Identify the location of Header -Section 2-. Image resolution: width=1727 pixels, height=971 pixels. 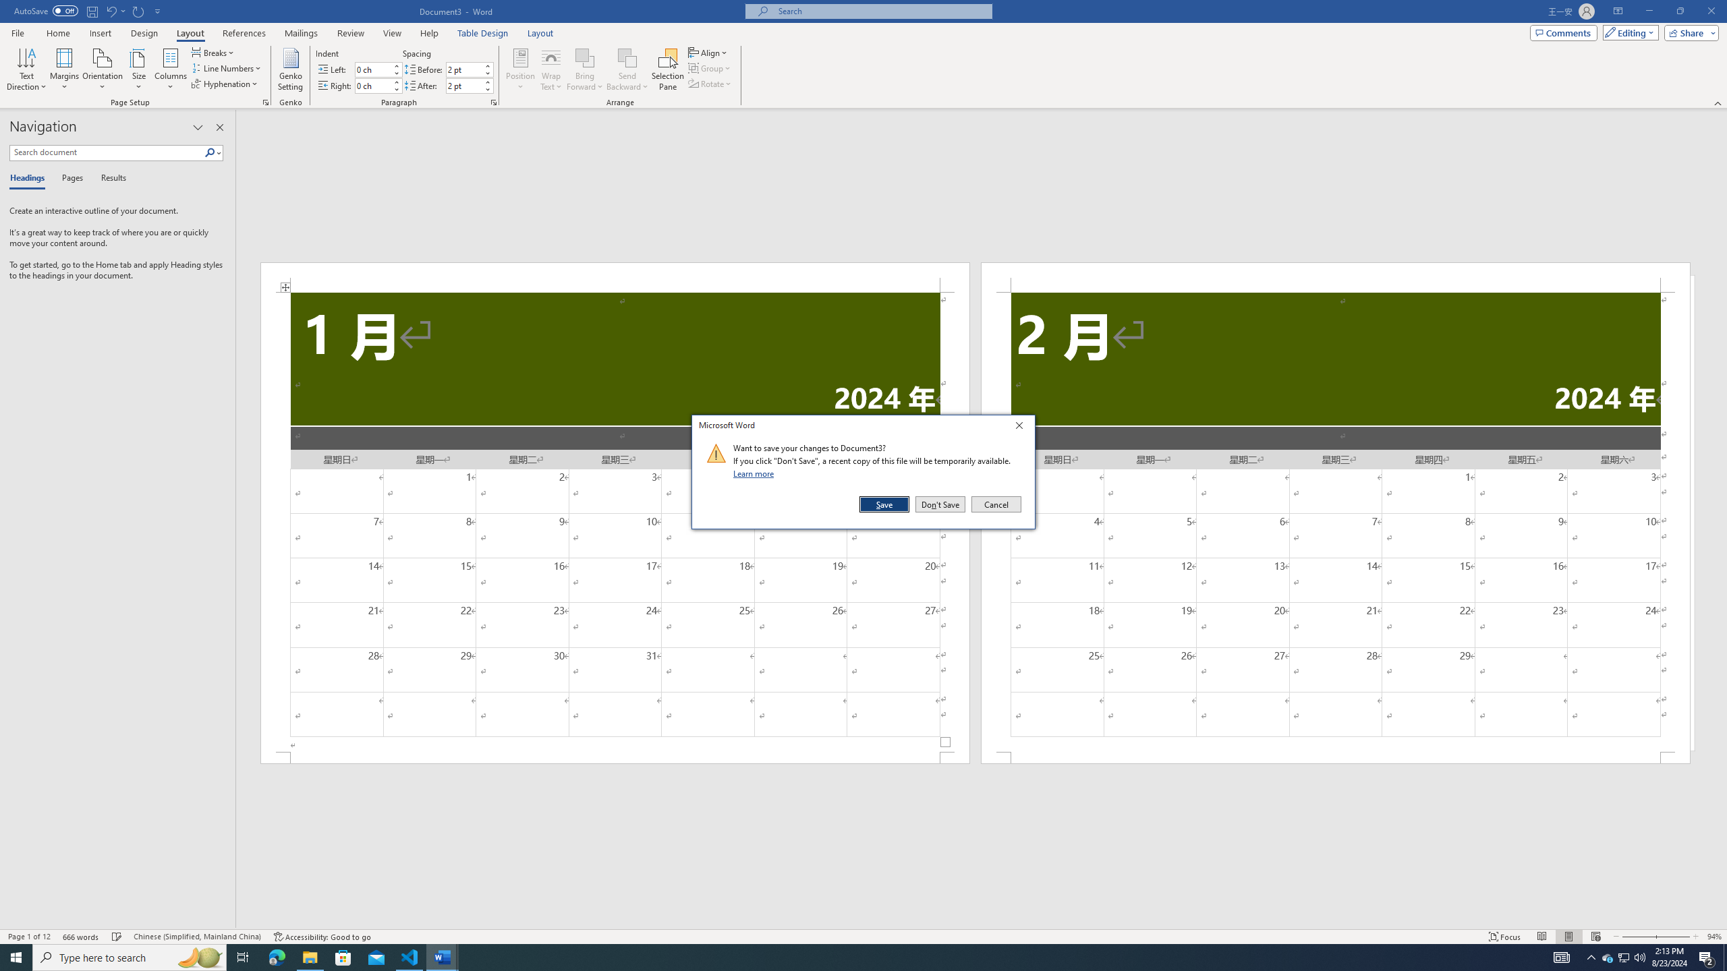
(1336, 276).